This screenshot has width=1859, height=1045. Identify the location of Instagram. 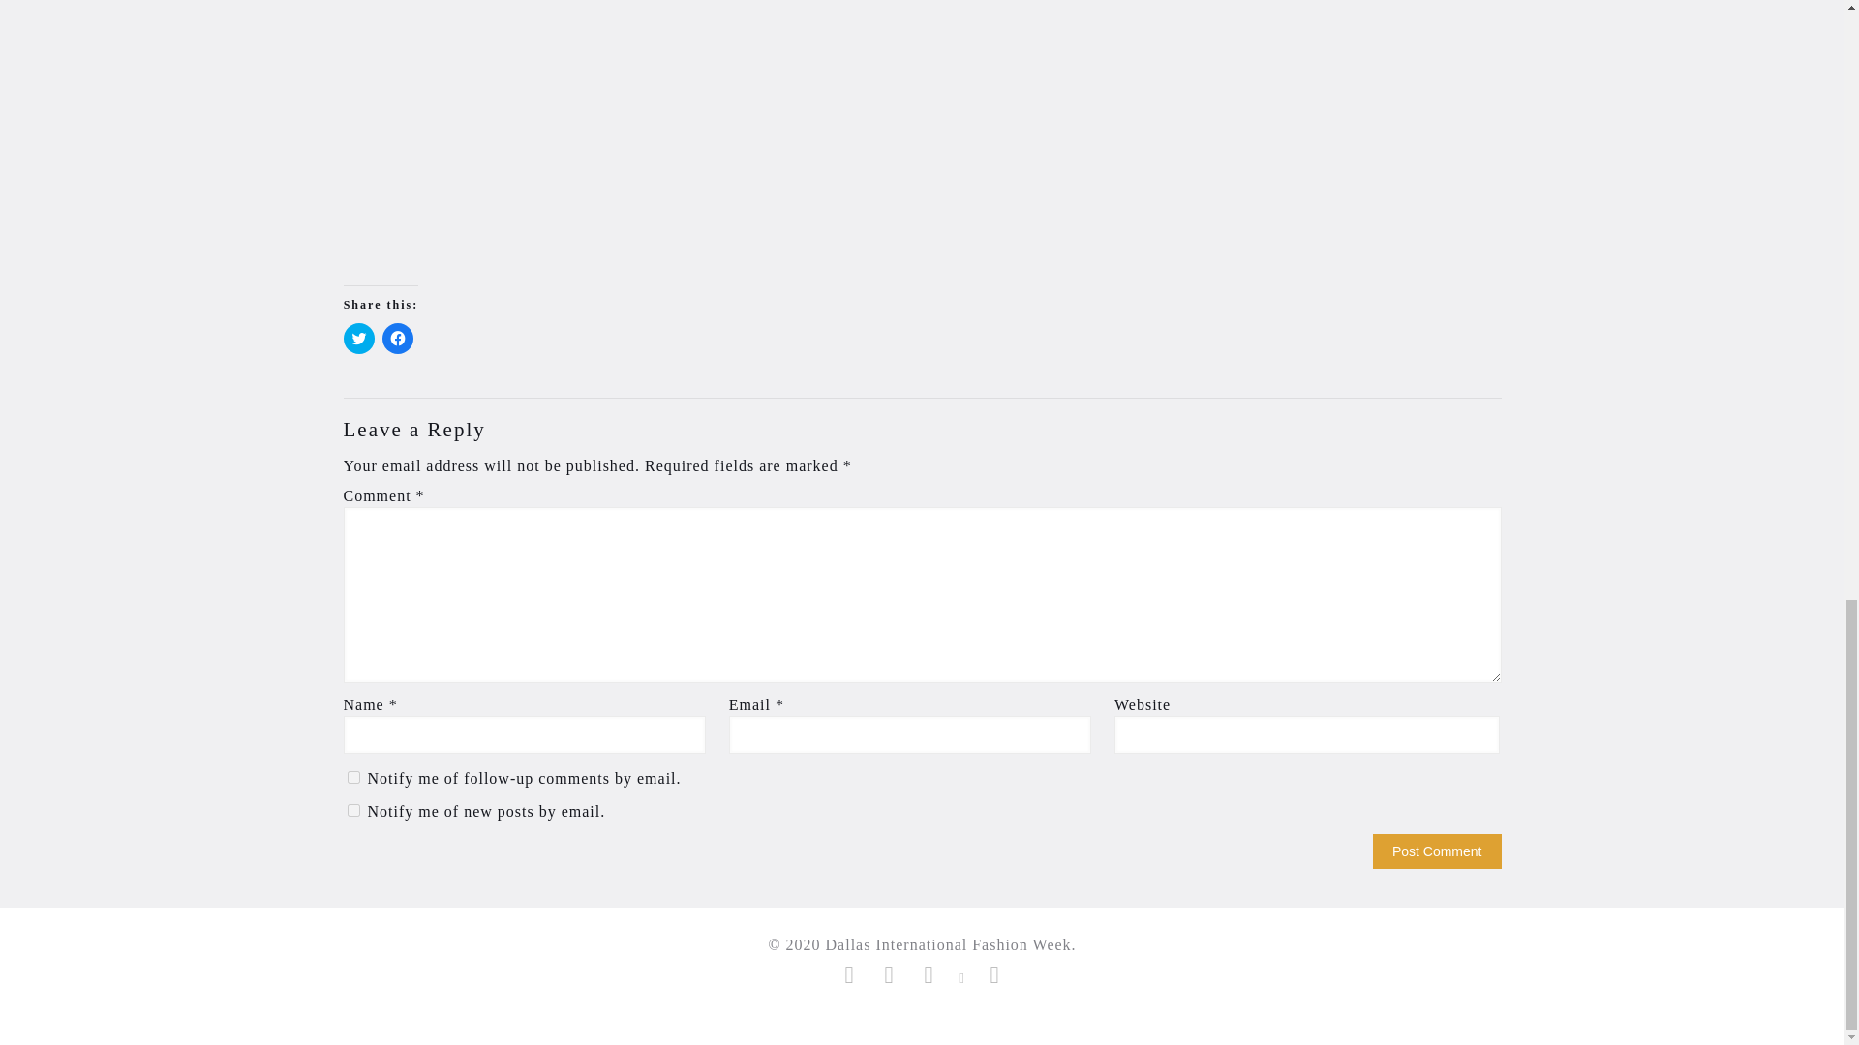
(993, 978).